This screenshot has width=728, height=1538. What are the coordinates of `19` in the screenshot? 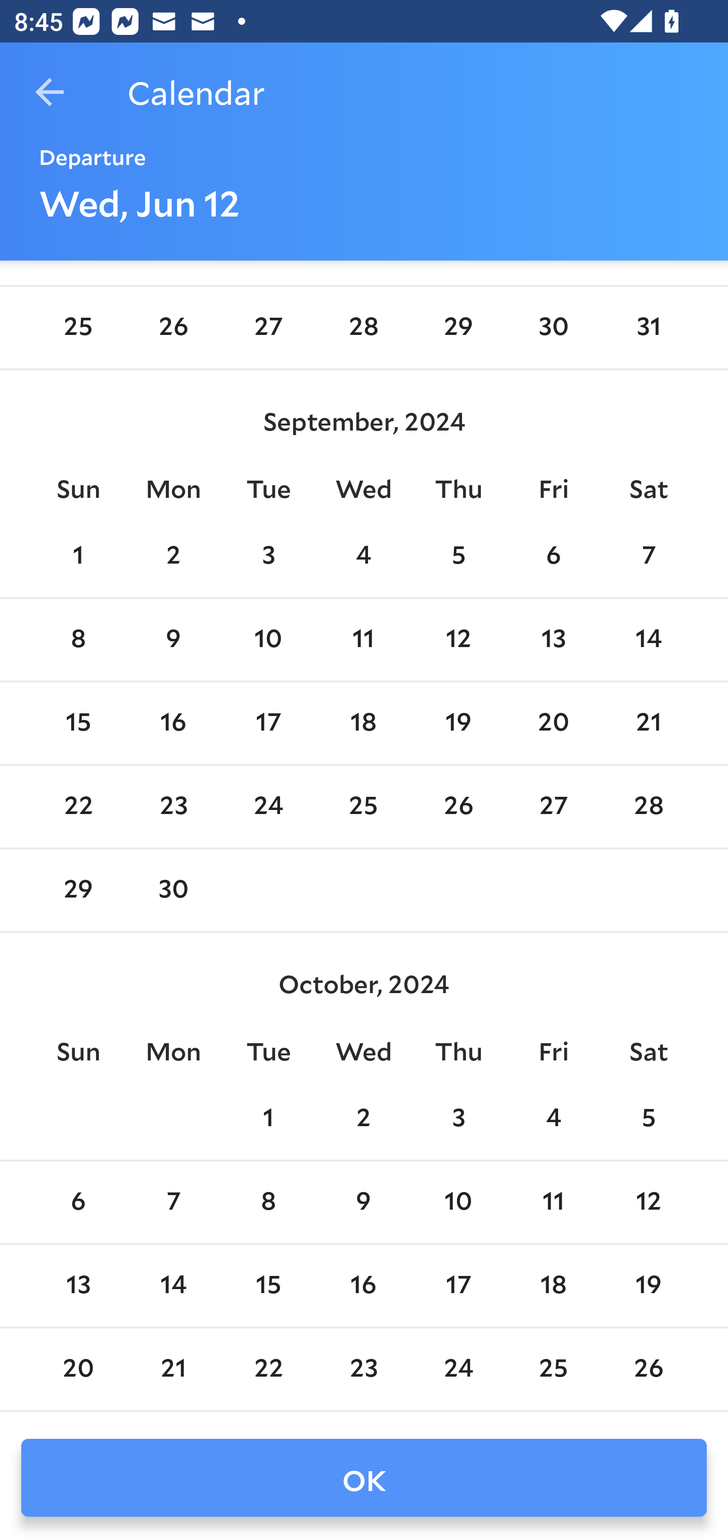 It's located at (458, 722).